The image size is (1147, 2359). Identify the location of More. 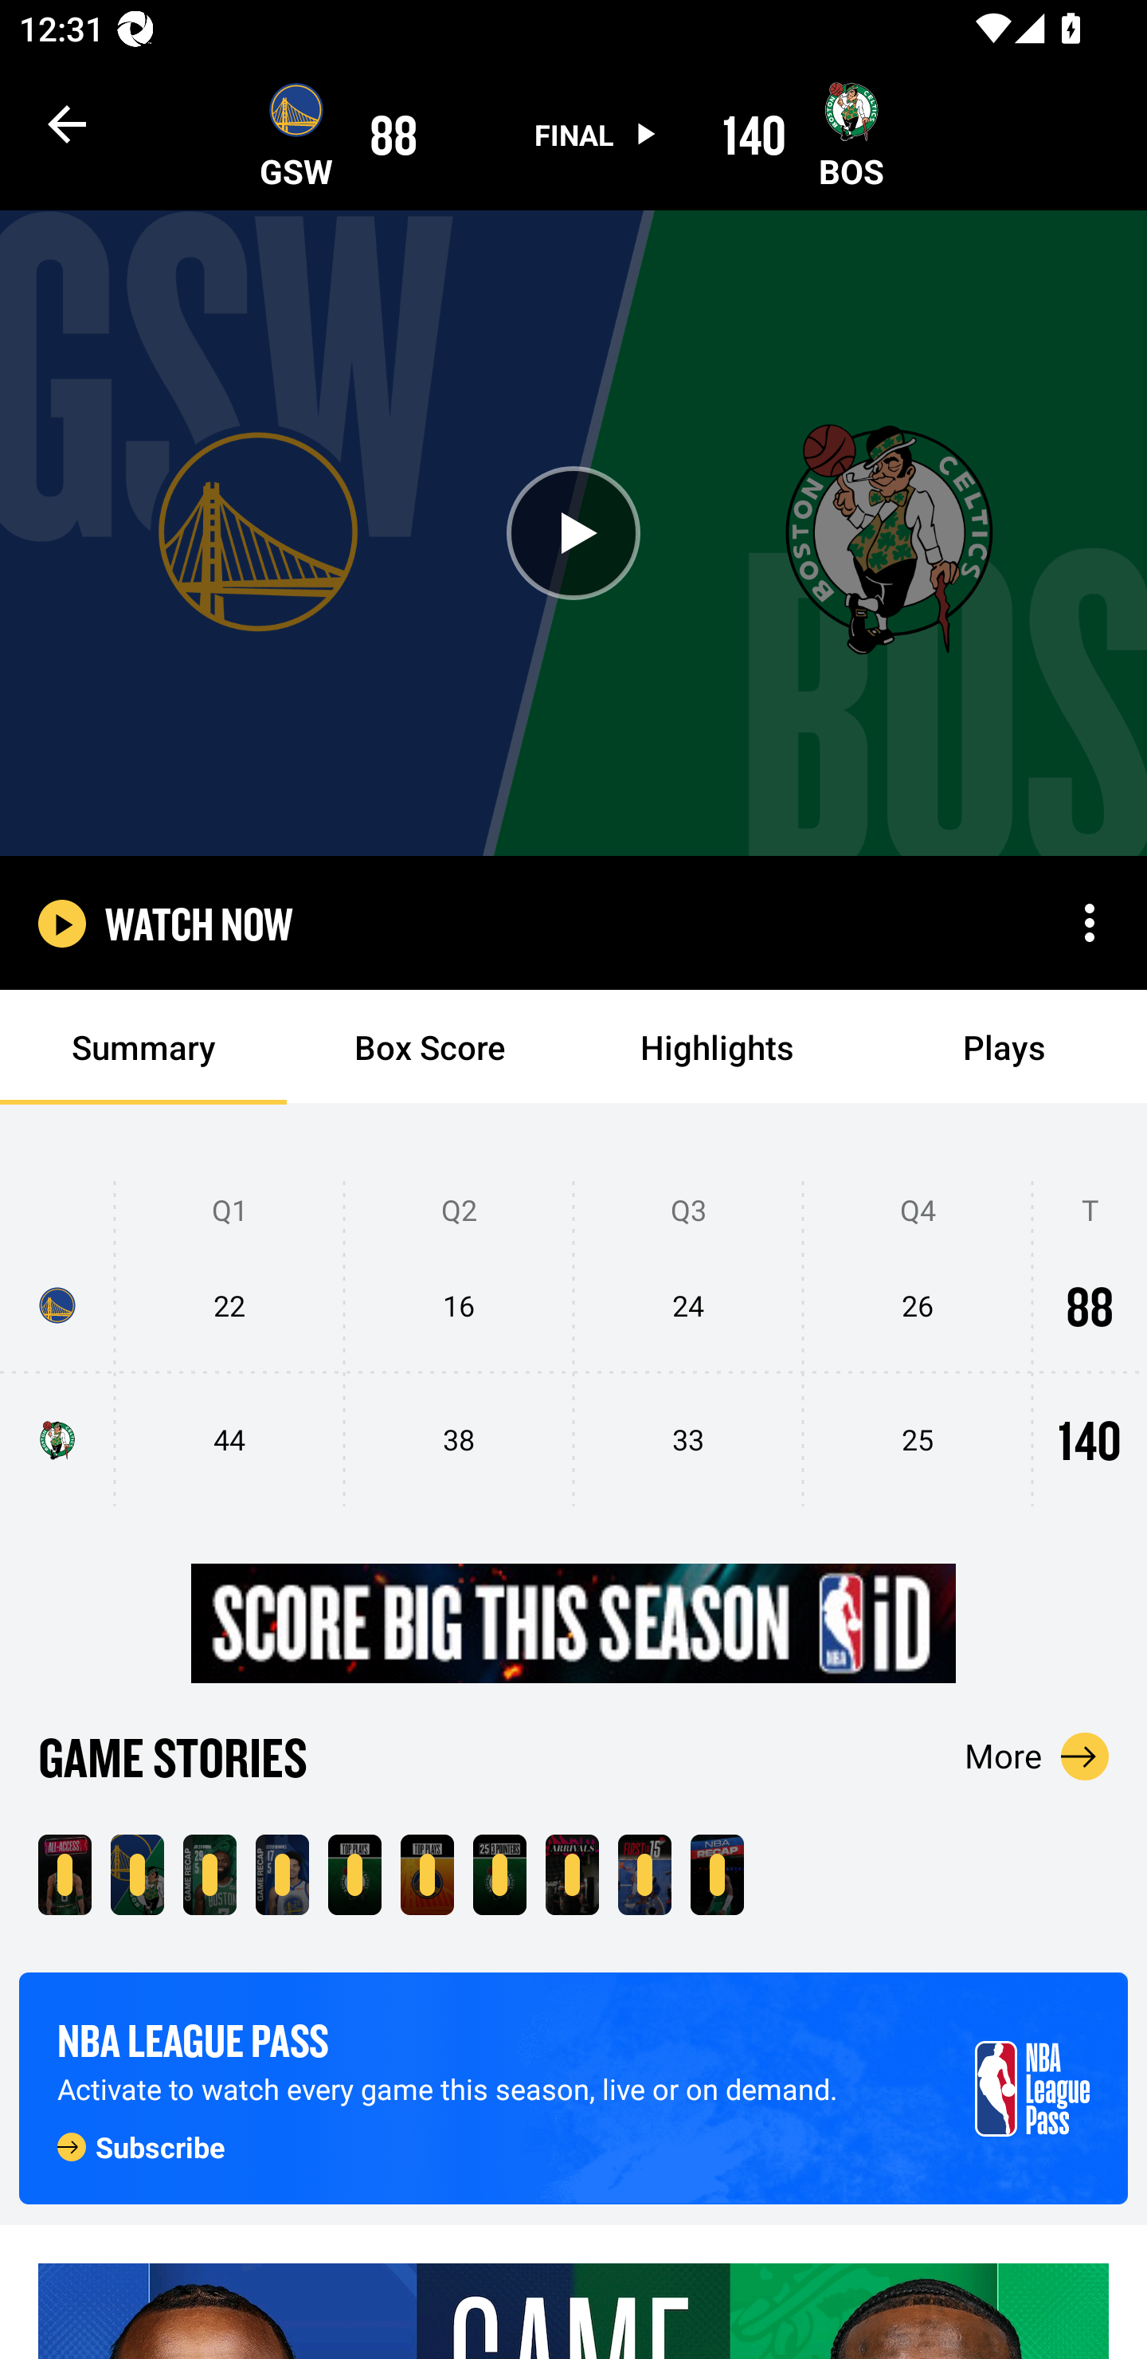
(1037, 1756).